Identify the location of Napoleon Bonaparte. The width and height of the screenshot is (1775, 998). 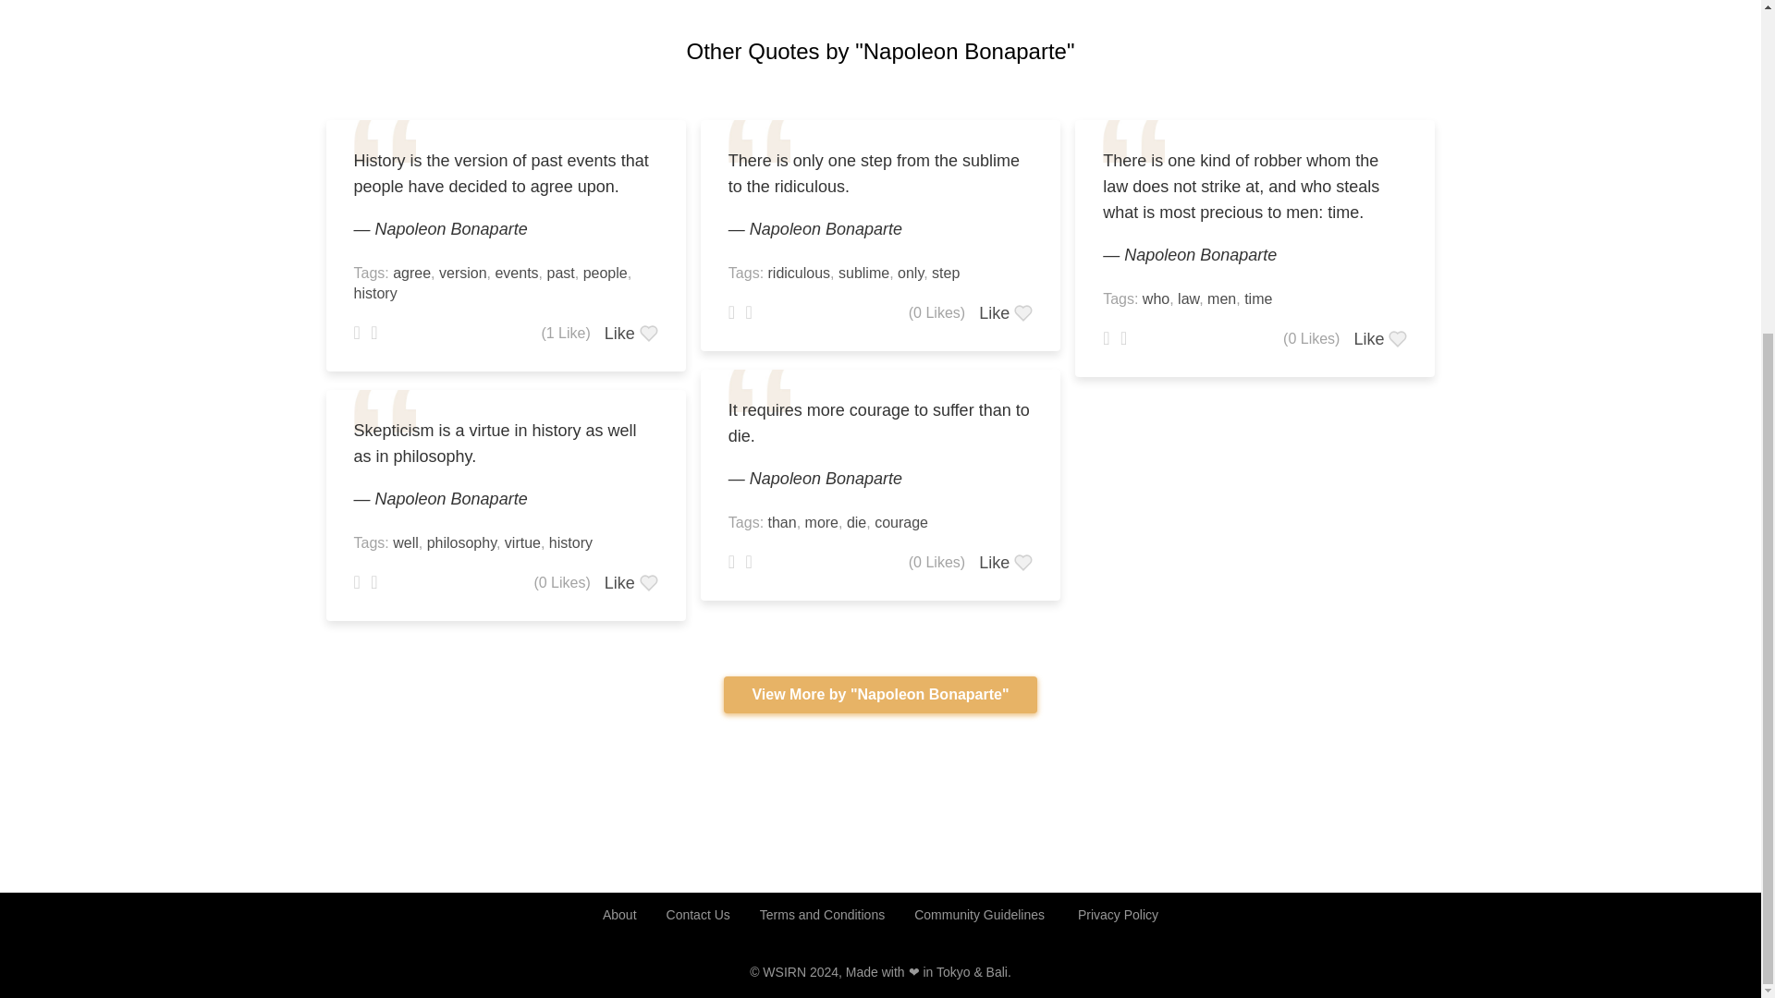
(451, 499).